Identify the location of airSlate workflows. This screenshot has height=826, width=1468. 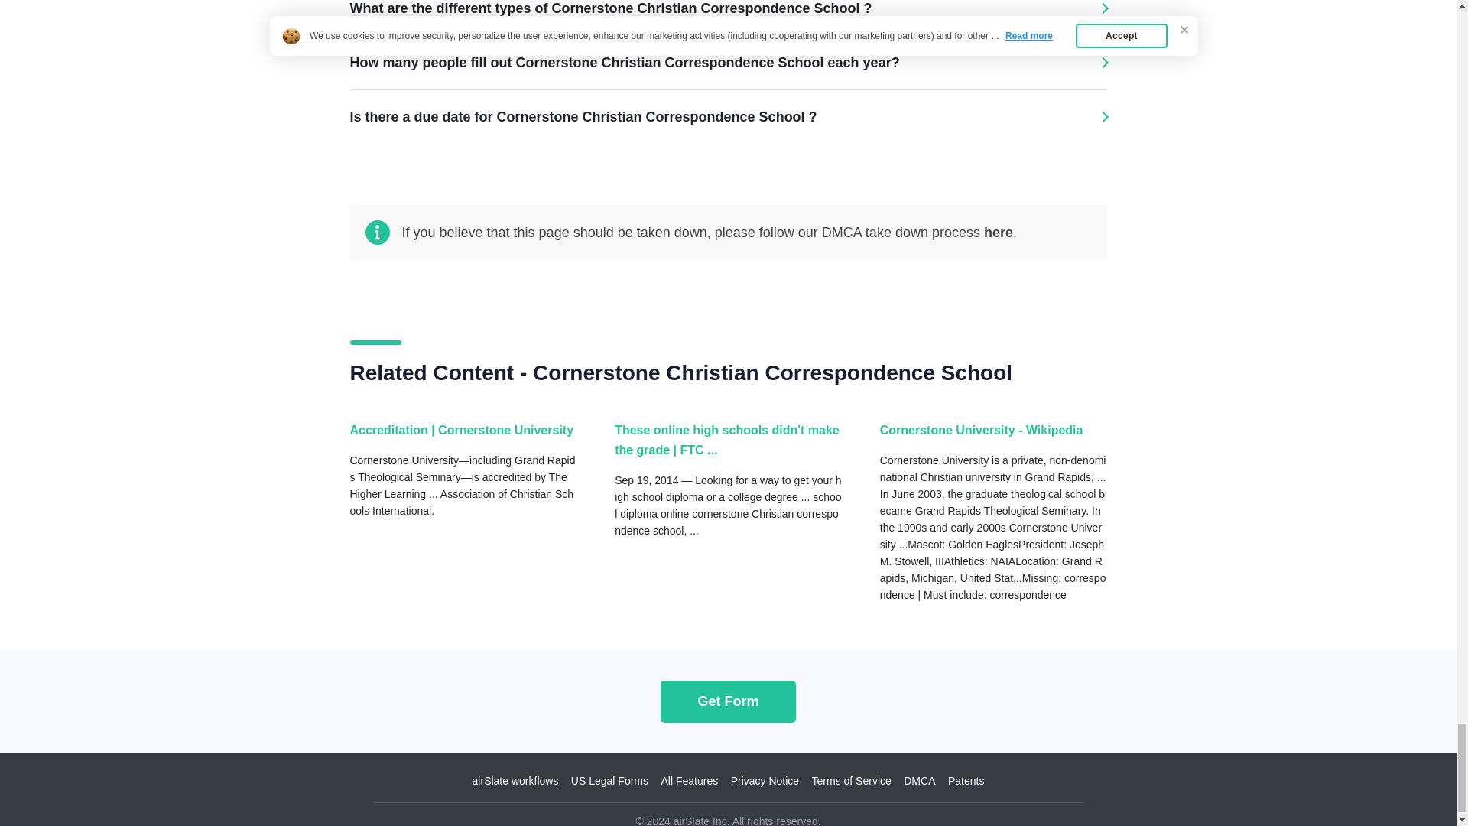
(515, 781).